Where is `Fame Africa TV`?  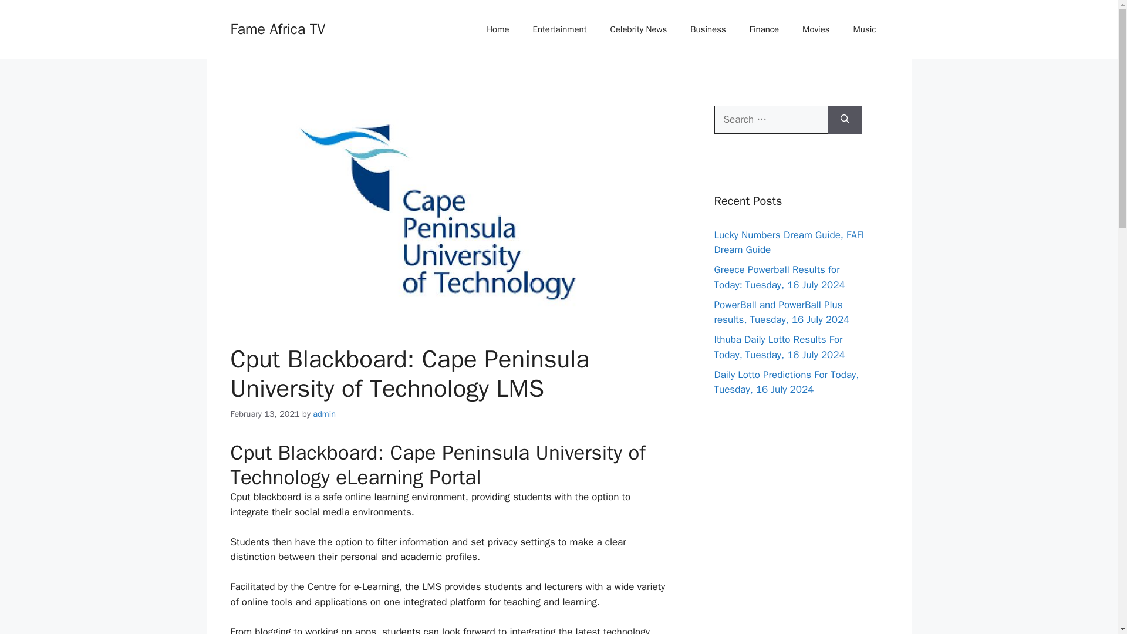 Fame Africa TV is located at coordinates (277, 28).